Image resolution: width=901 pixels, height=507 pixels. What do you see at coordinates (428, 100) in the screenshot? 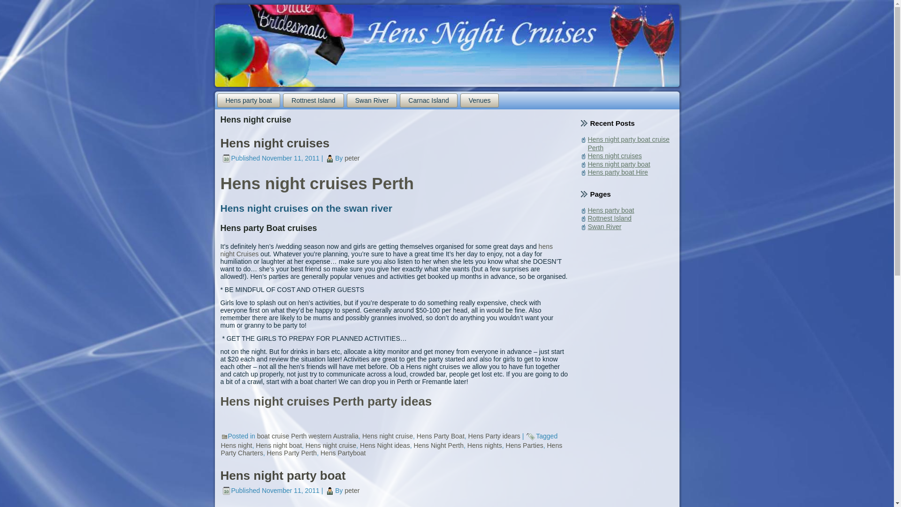
I see `Carnac Island` at bounding box center [428, 100].